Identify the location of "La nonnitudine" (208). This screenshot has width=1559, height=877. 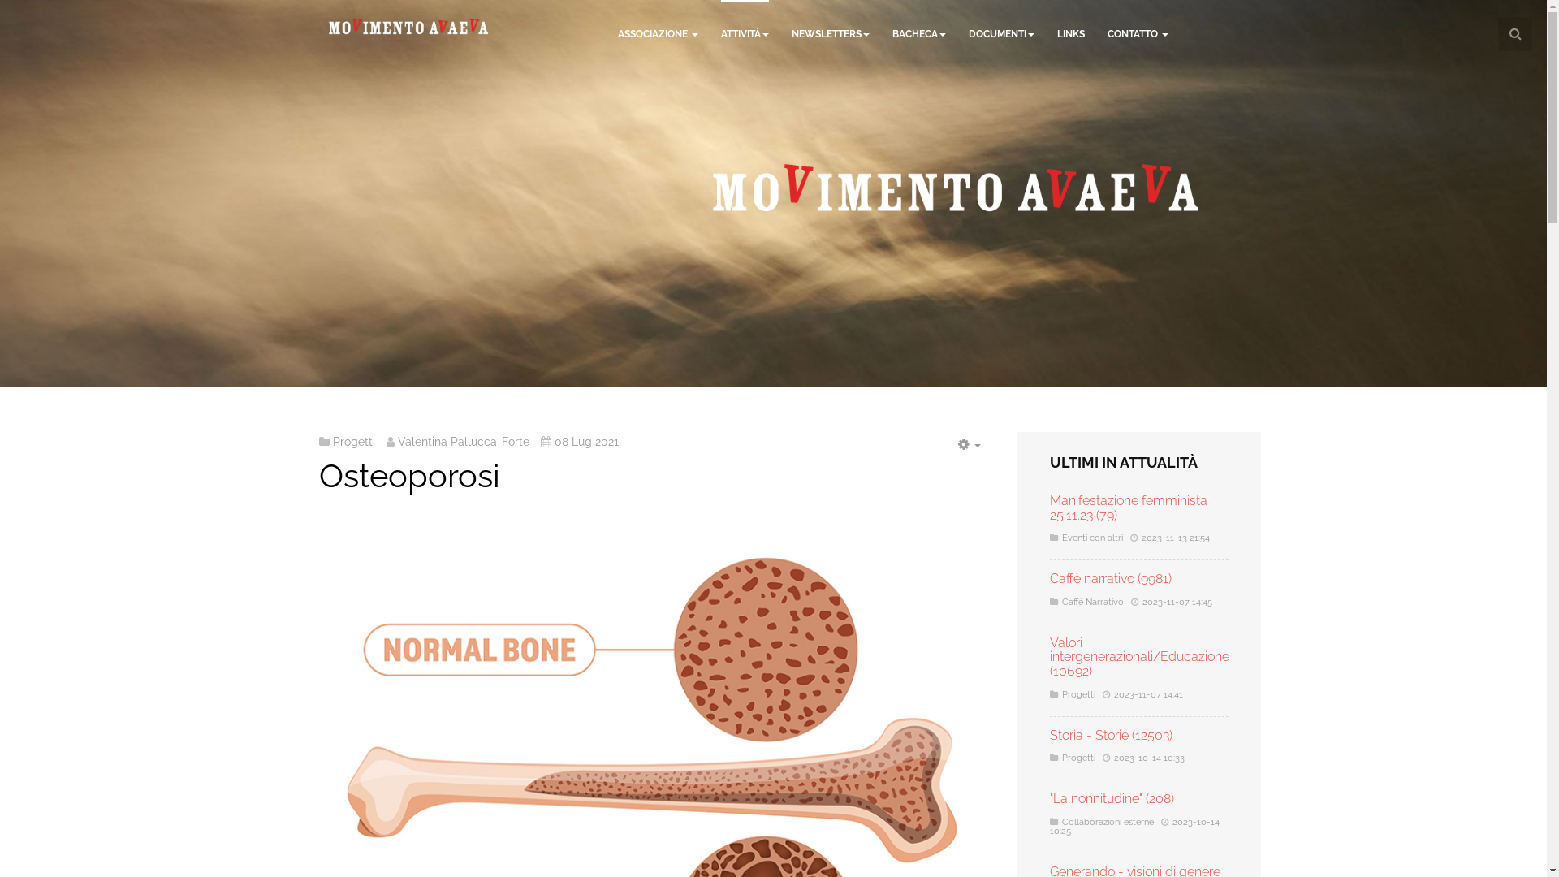
(1111, 799).